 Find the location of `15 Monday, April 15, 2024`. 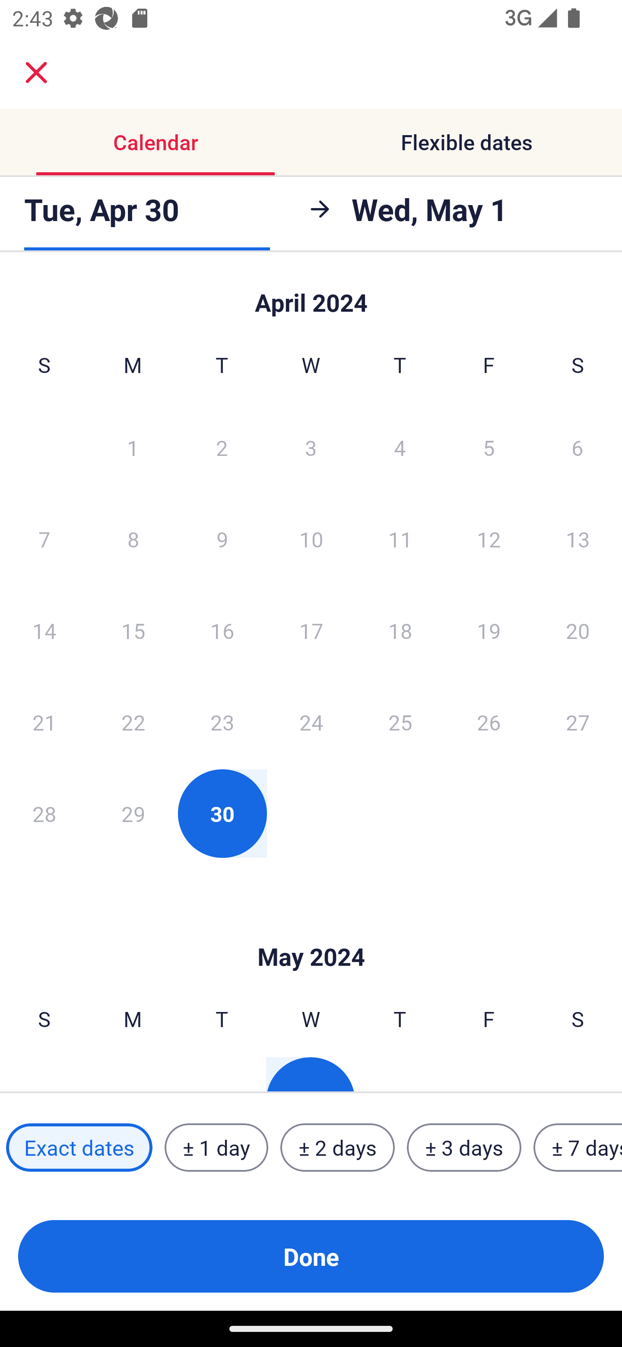

15 Monday, April 15, 2024 is located at coordinates (133, 630).